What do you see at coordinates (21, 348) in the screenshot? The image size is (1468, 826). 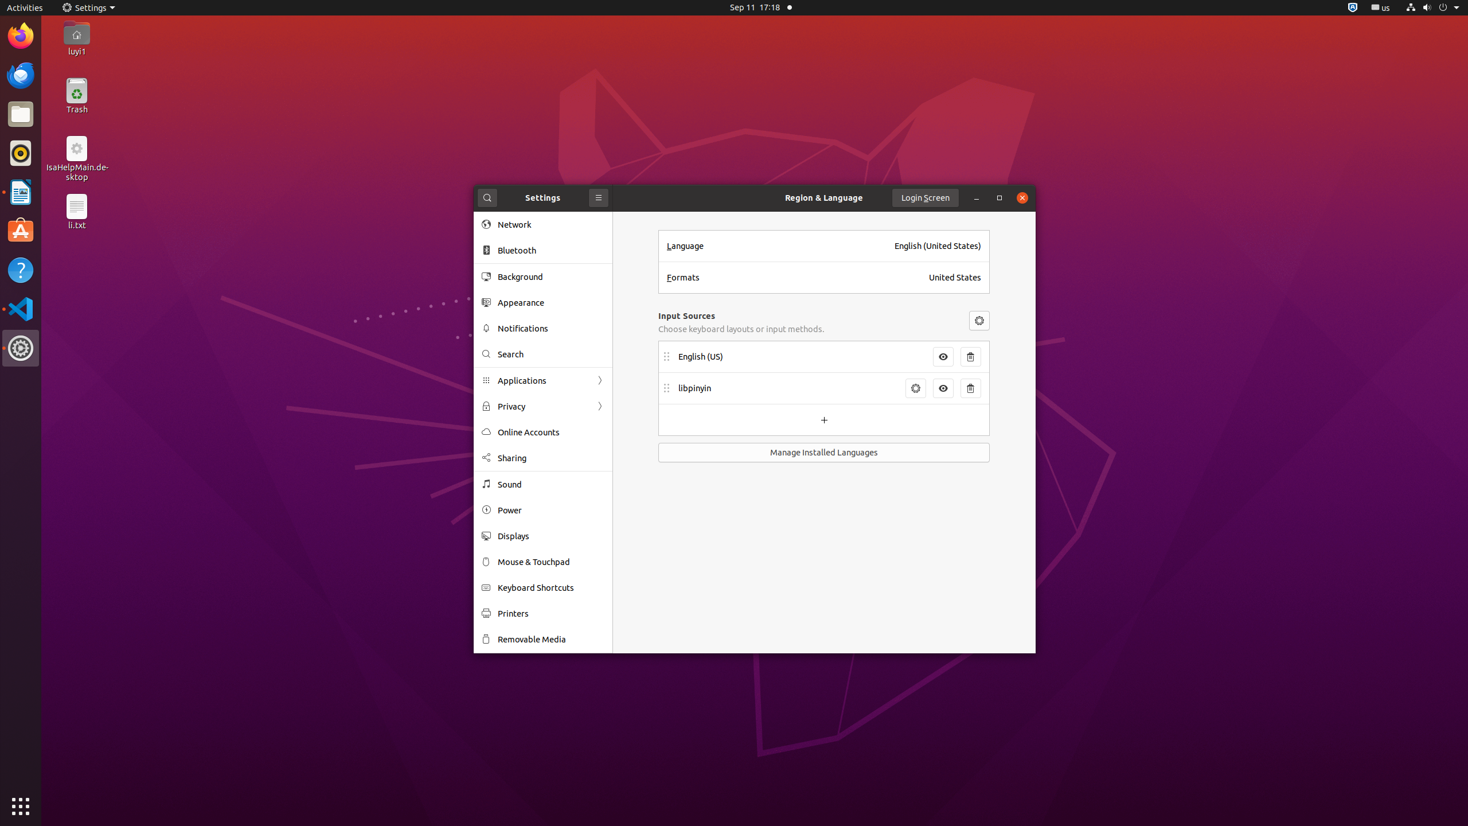 I see `Settings` at bounding box center [21, 348].